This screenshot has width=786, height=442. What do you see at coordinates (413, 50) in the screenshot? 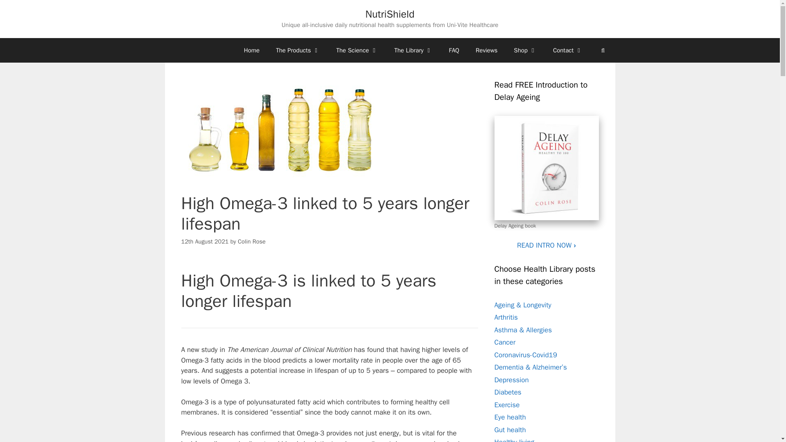
I see `The Library` at bounding box center [413, 50].